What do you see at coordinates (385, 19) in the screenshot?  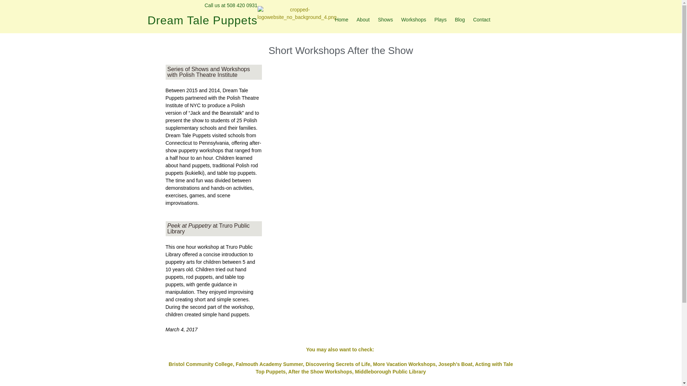 I see `Shows` at bounding box center [385, 19].